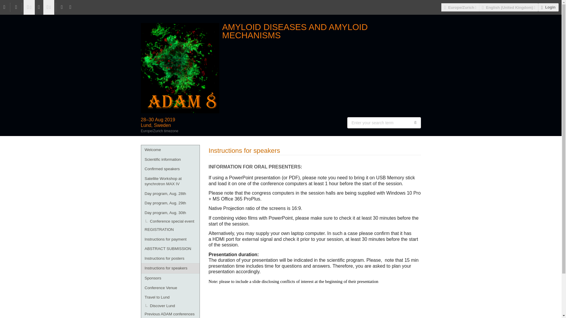 The image size is (566, 318). I want to click on AMYLOID DISEASES AND AMYLOID MECHANISMS, so click(281, 31).